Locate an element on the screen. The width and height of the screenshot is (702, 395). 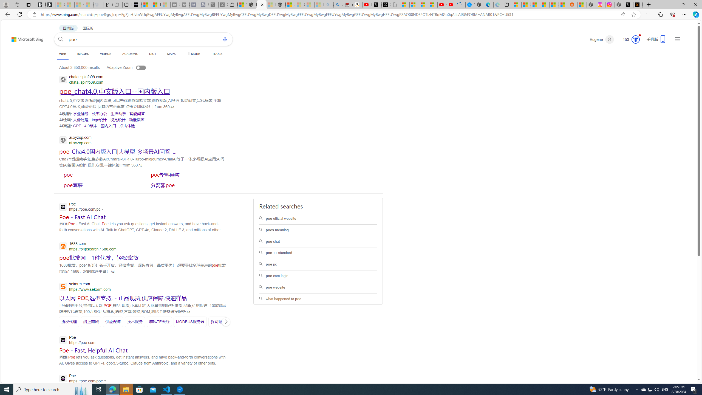
Address and search bar is located at coordinates (329, 15).